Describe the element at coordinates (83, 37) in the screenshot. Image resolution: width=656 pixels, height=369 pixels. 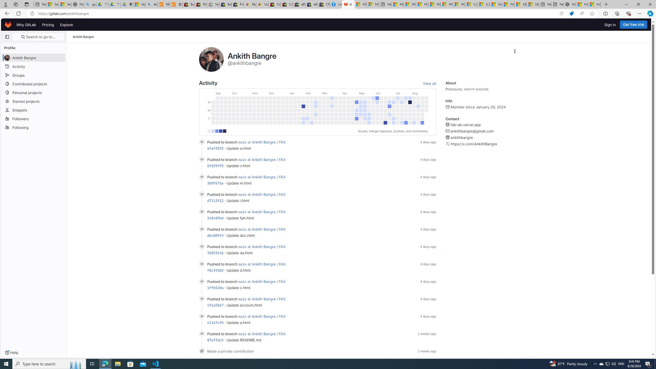
I see `Ankith Bangre` at that location.